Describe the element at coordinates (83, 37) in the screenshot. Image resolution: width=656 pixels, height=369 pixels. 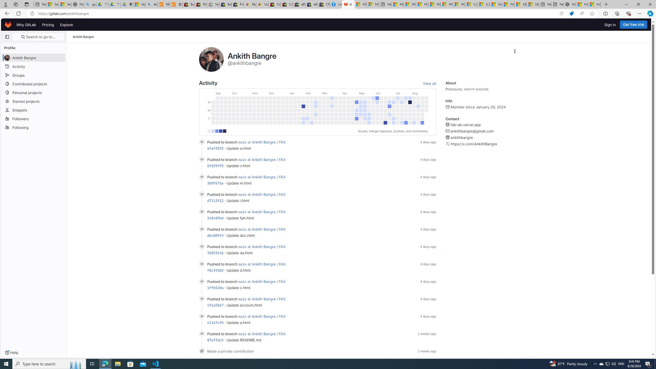
I see `Ankith Bangre` at that location.